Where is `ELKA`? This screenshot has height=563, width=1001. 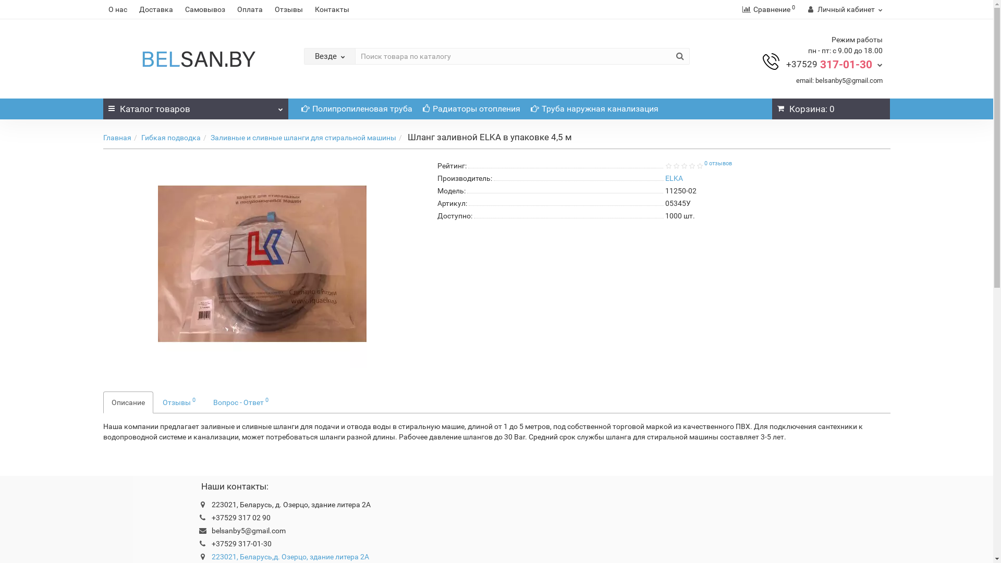 ELKA is located at coordinates (674, 178).